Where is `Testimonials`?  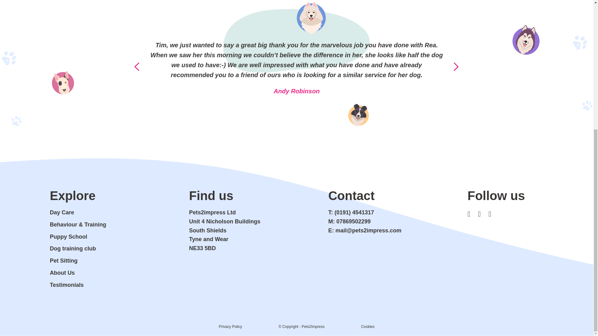 Testimonials is located at coordinates (67, 285).